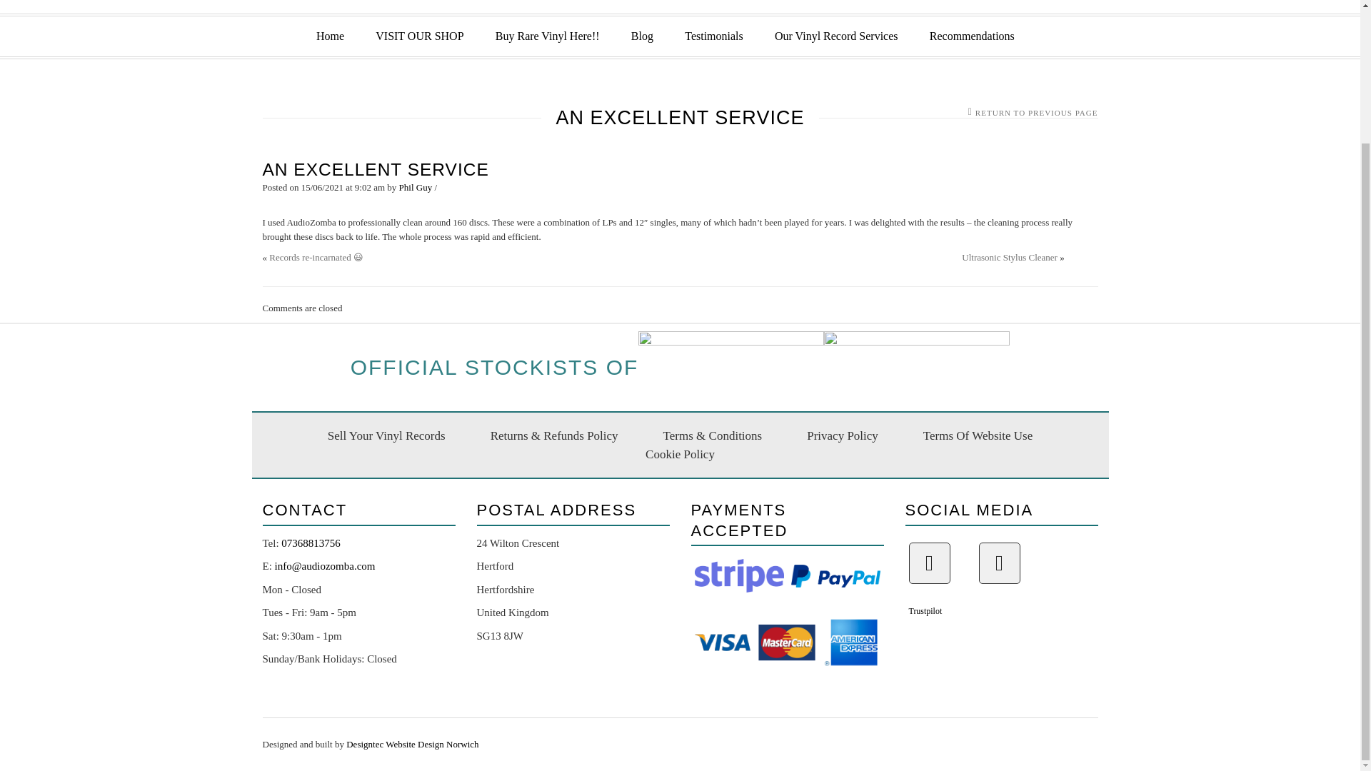 The image size is (1371, 771). Describe the element at coordinates (416, 187) in the screenshot. I see `Posts by Phil Guy` at that location.